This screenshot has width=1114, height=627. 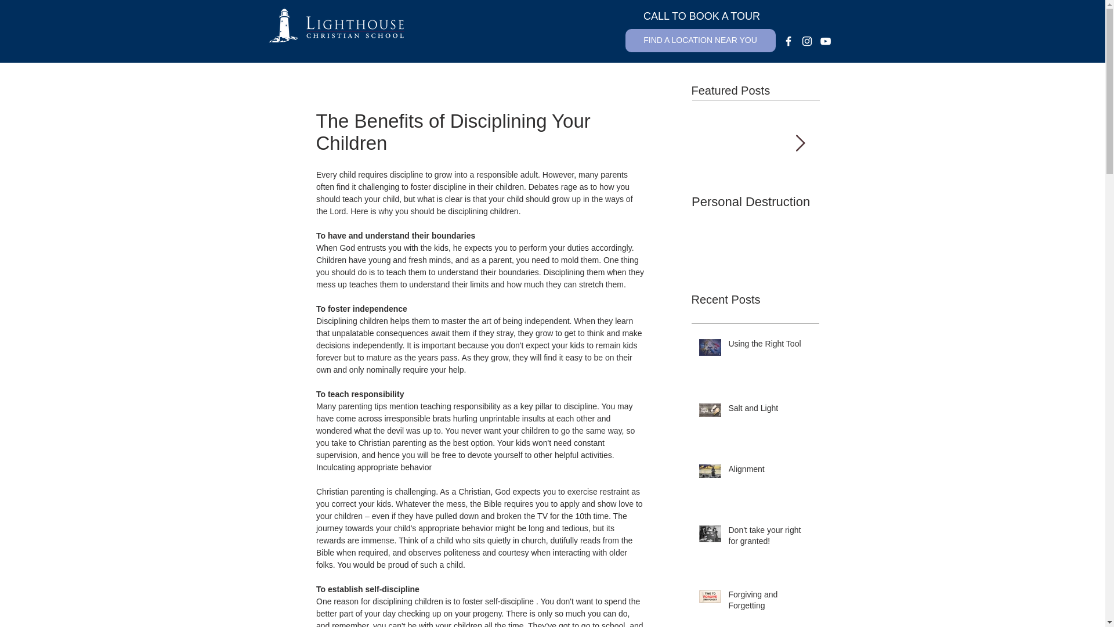 What do you see at coordinates (700, 40) in the screenshot?
I see `FIND A LOCATION NEAR YOU` at bounding box center [700, 40].